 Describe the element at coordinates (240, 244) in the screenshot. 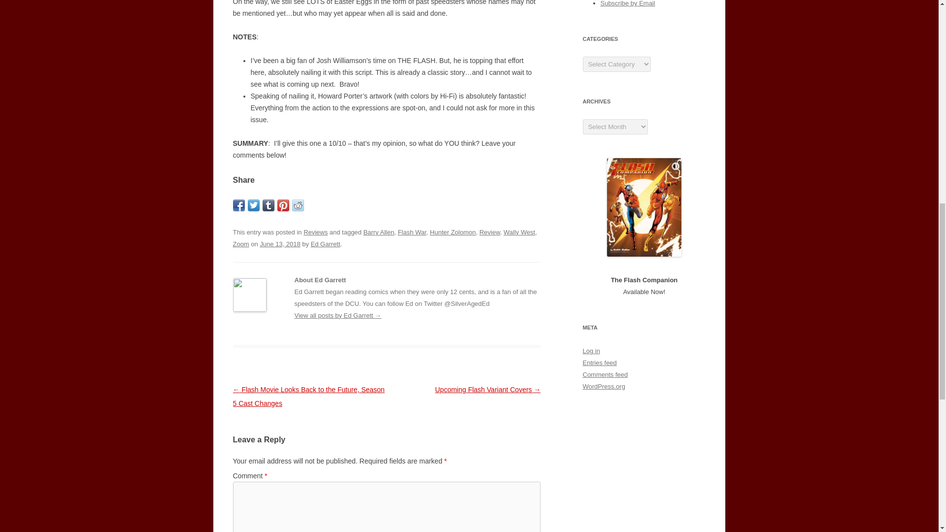

I see `Zoom` at that location.